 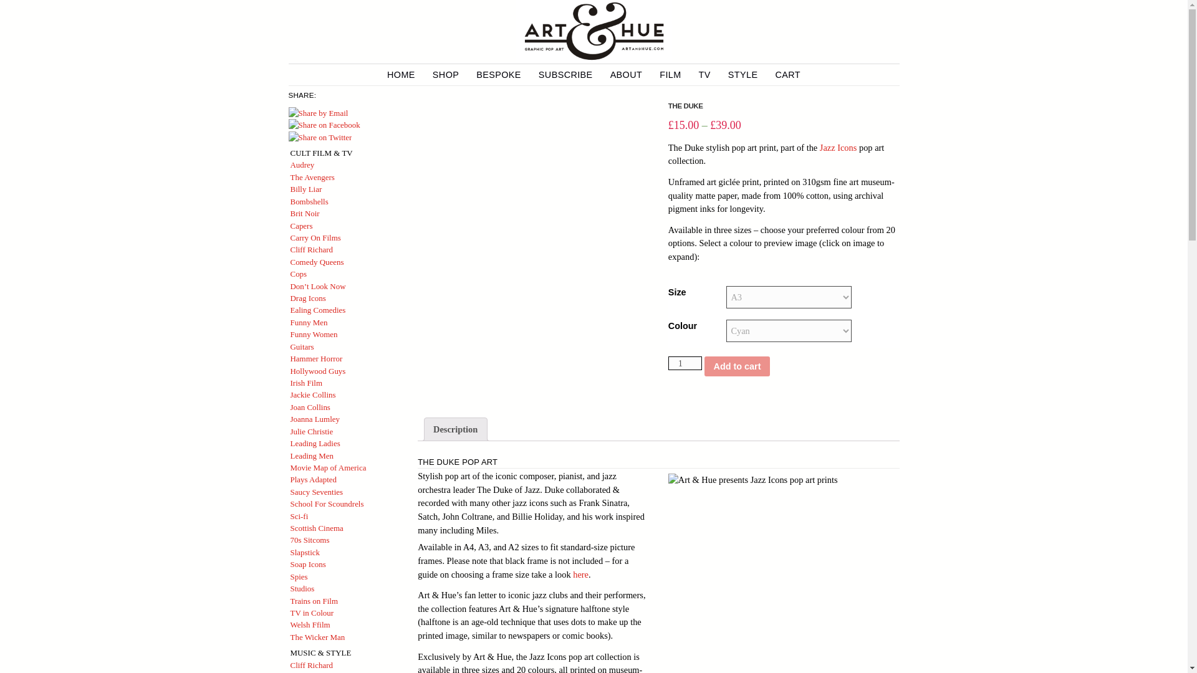 What do you see at coordinates (627, 75) in the screenshot?
I see `ABOUT` at bounding box center [627, 75].